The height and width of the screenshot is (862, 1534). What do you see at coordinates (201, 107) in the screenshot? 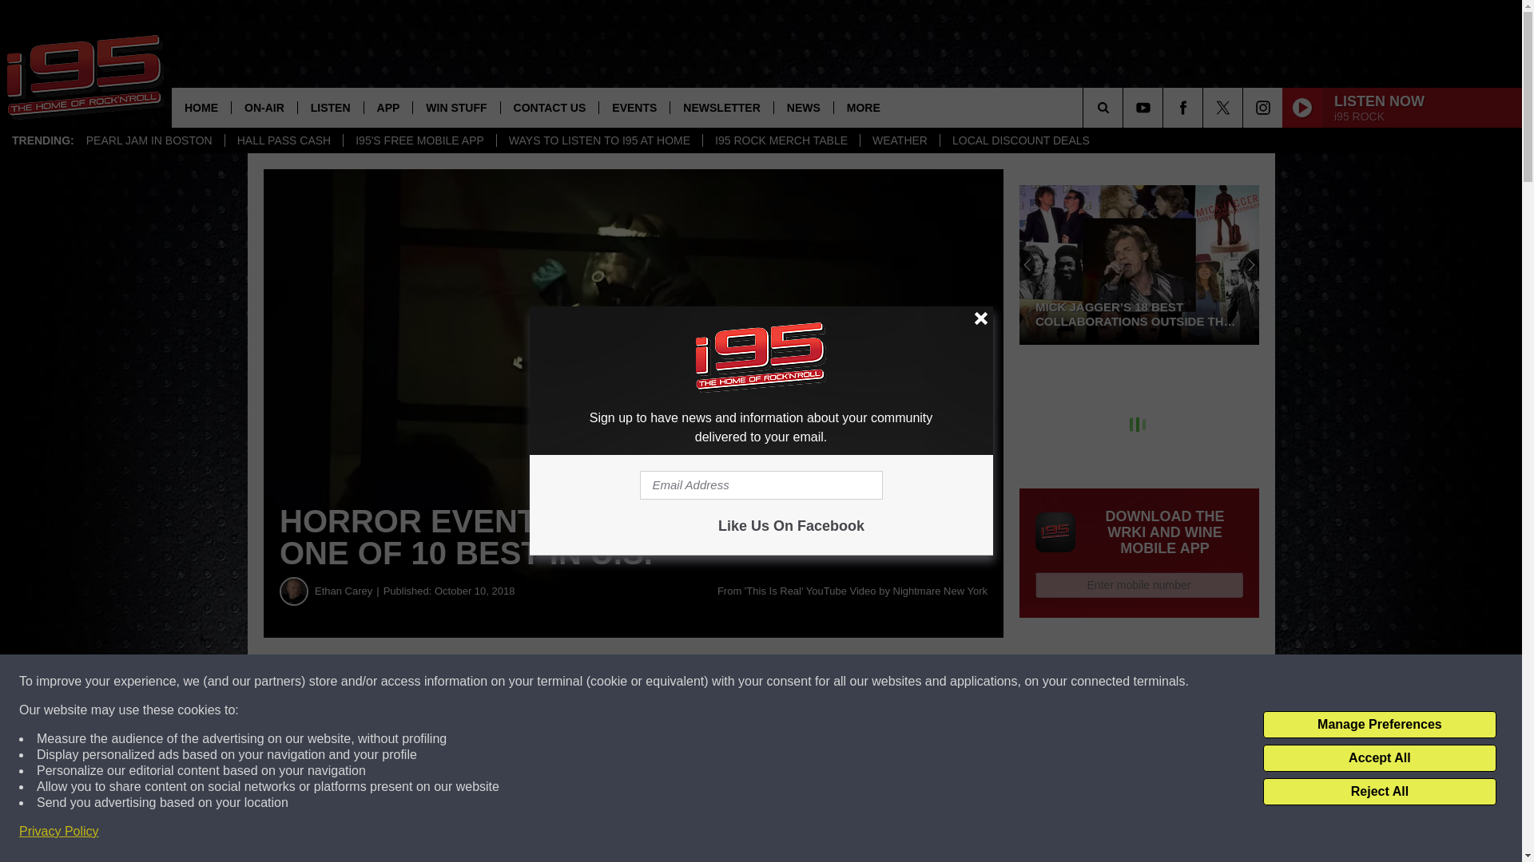
I see `HOME` at bounding box center [201, 107].